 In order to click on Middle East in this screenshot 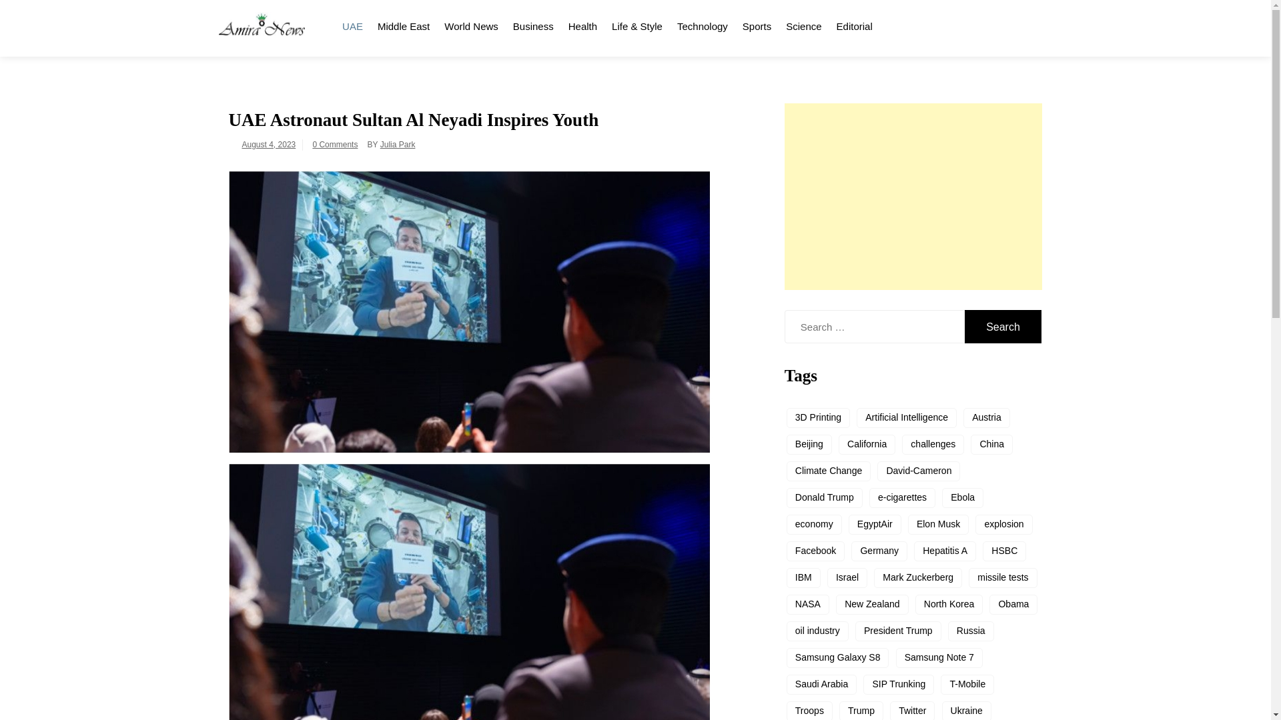, I will do `click(403, 24)`.